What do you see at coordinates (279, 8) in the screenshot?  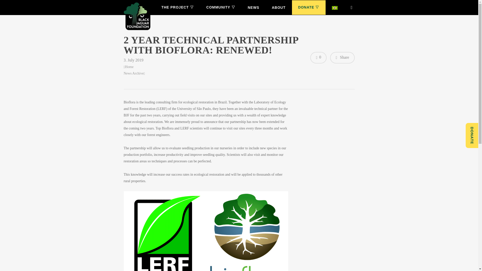 I see `ABOUT` at bounding box center [279, 8].